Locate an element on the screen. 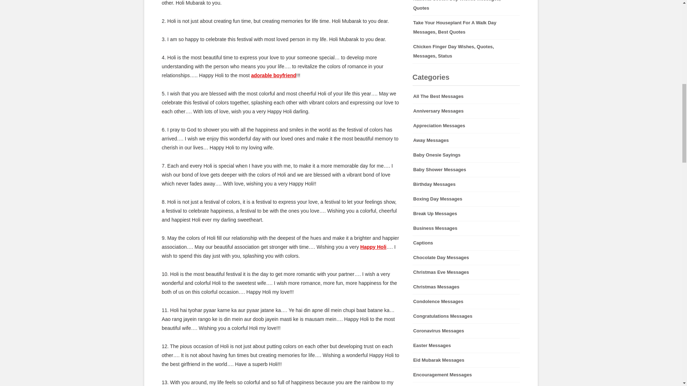 The width and height of the screenshot is (687, 386). Boxing Day Messages is located at coordinates (466, 199).